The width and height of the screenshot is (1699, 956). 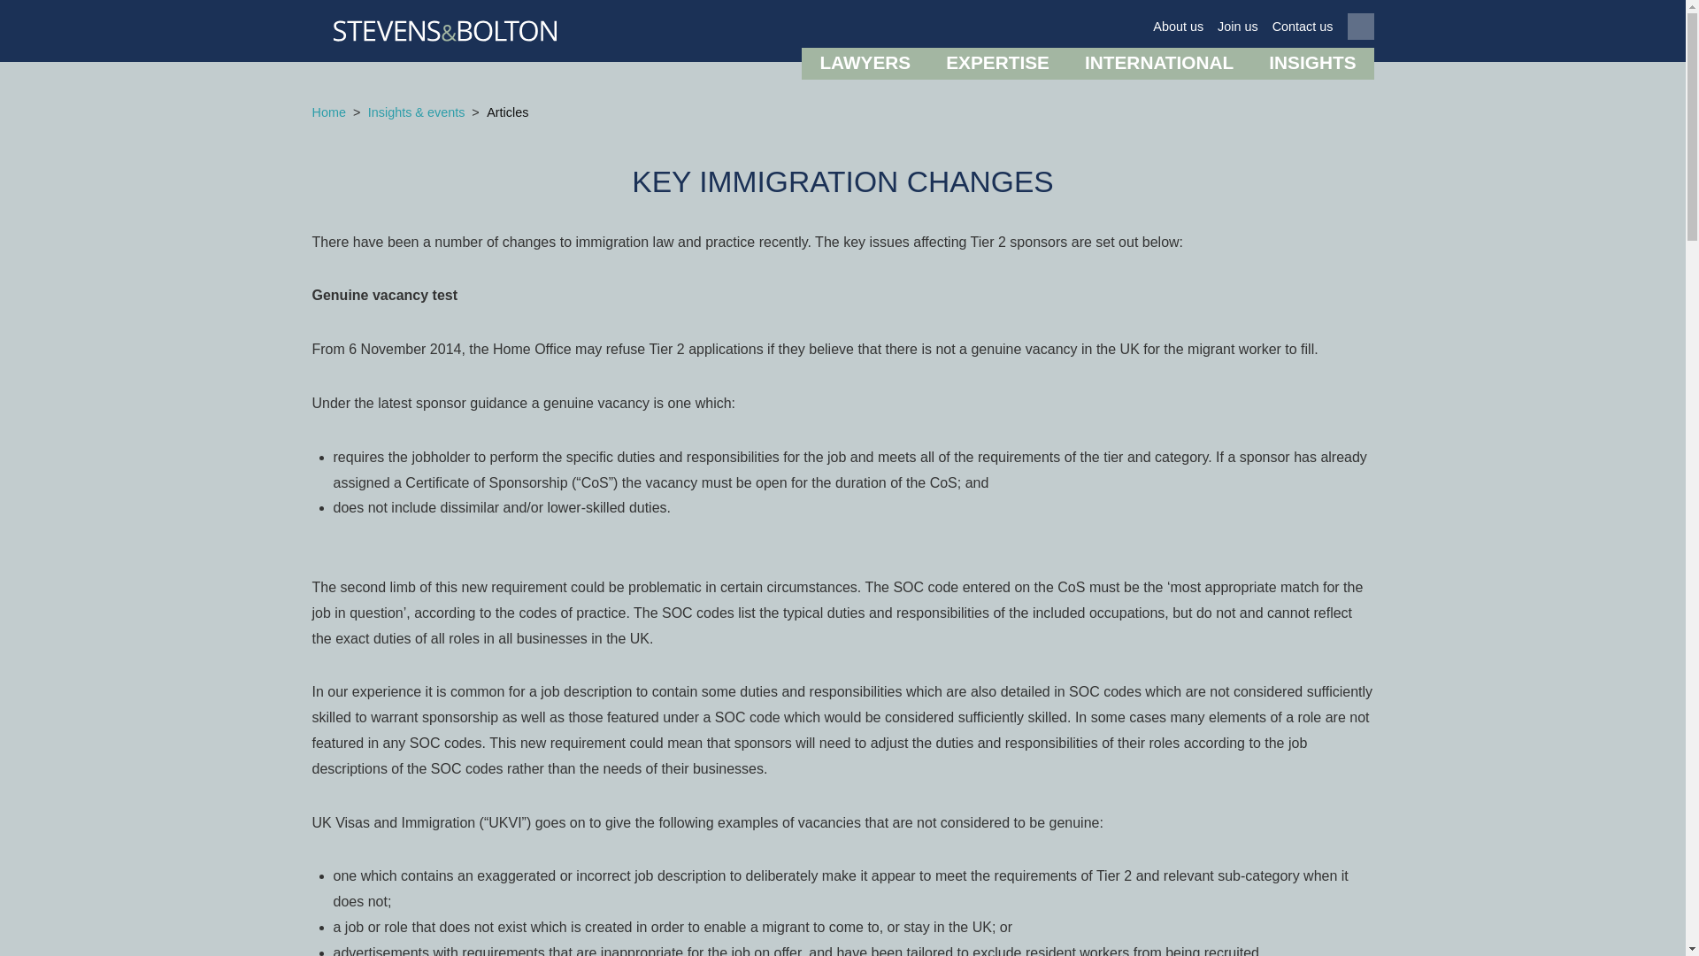 What do you see at coordinates (1158, 64) in the screenshot?
I see `INTERNATIONAL` at bounding box center [1158, 64].